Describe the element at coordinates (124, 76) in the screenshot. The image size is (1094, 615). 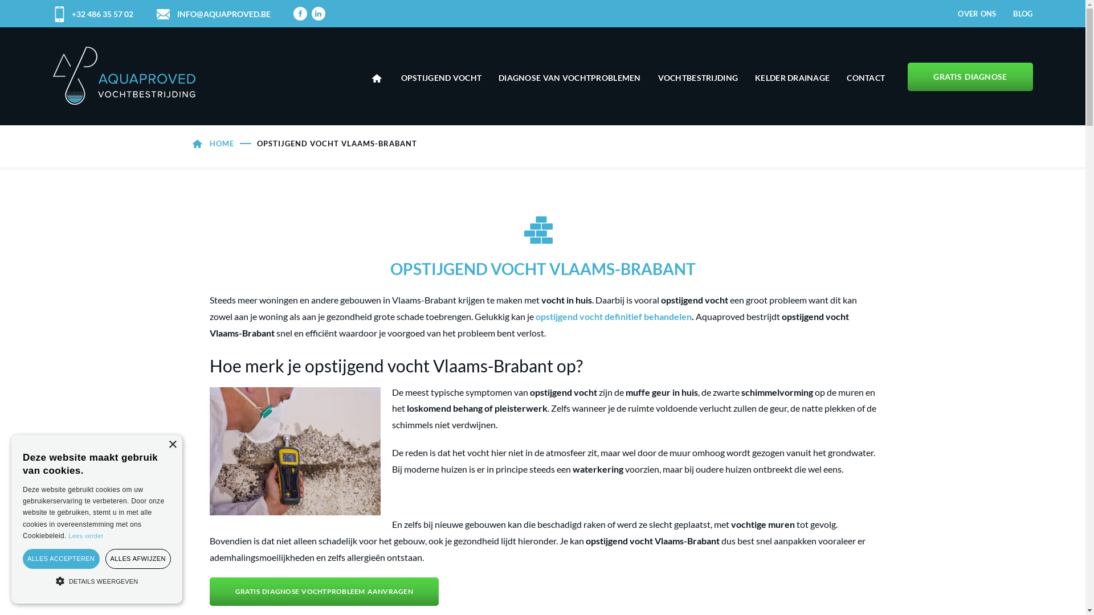
I see `Aquaproved` at that location.